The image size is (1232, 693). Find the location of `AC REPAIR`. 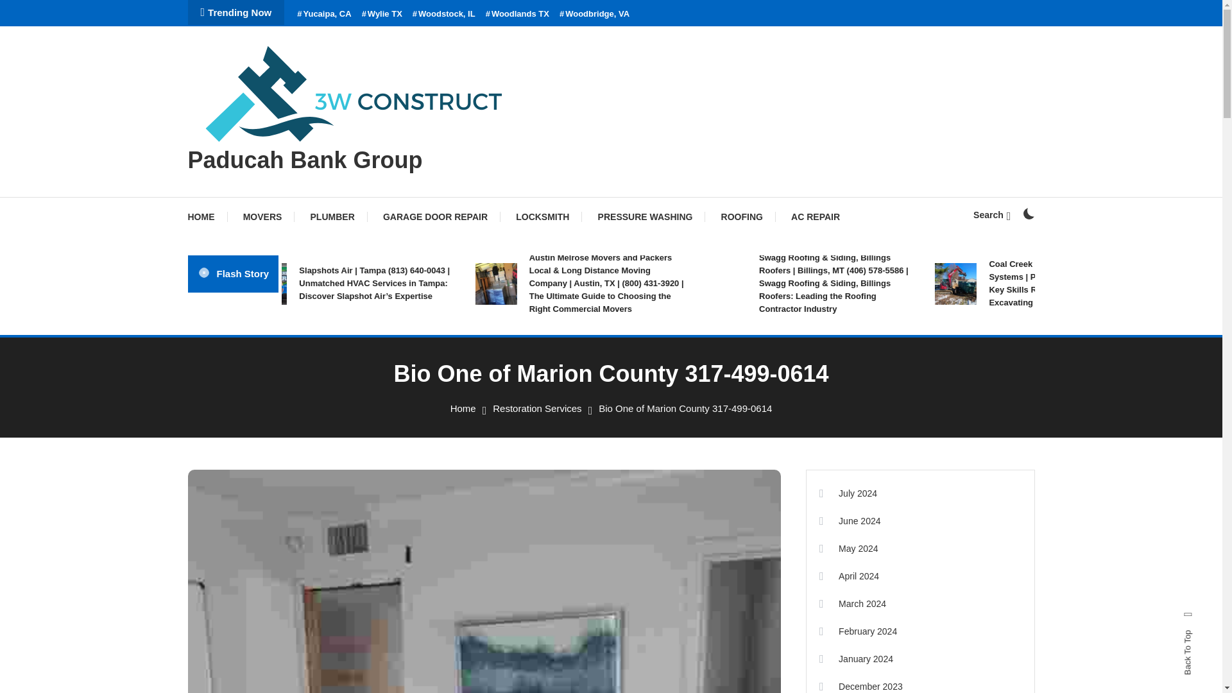

AC REPAIR is located at coordinates (815, 217).